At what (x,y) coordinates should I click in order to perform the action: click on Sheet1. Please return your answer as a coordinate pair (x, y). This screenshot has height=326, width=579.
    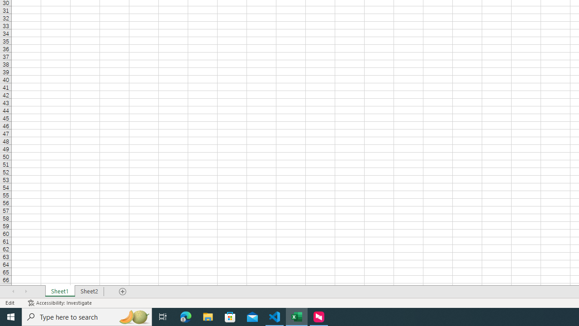
    Looking at the image, I should click on (60, 292).